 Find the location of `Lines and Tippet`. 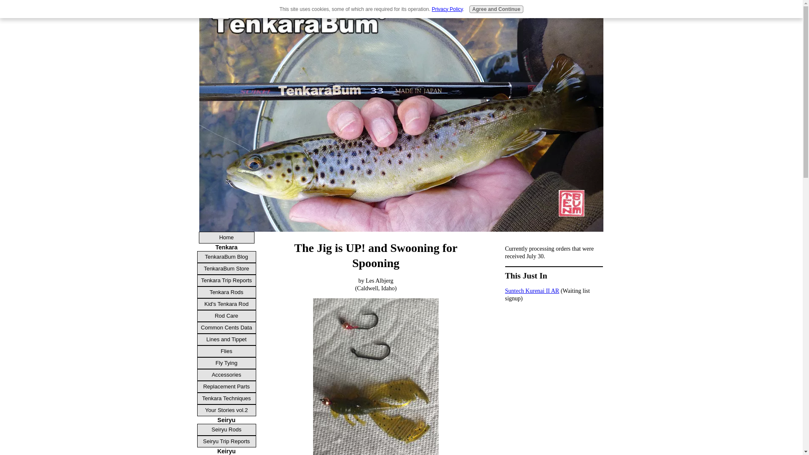

Lines and Tippet is located at coordinates (227, 339).